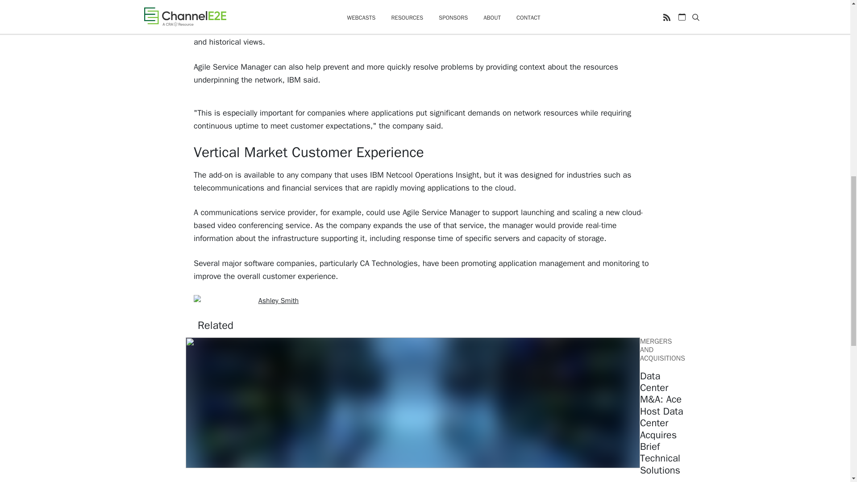  Describe the element at coordinates (279, 301) in the screenshot. I see `Ashley Smith` at that location.